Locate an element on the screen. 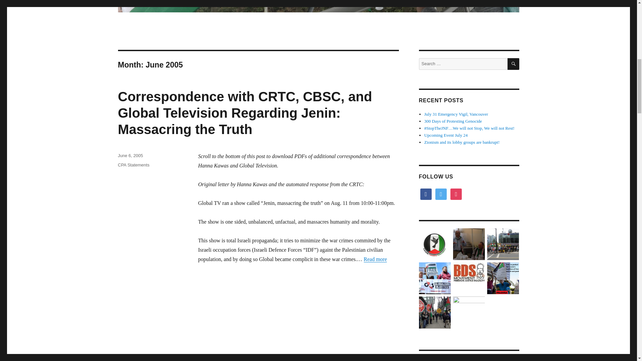 The height and width of the screenshot is (361, 642). June 6, 2005 is located at coordinates (130, 155).